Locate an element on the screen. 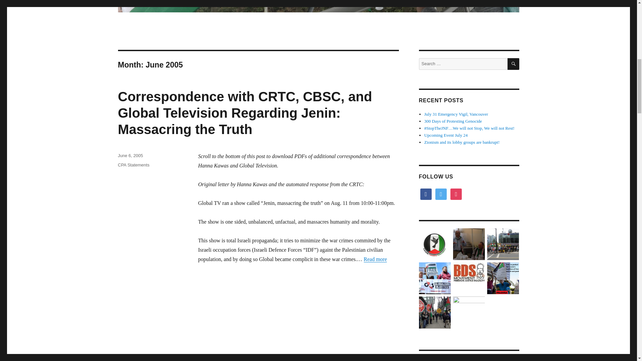 The height and width of the screenshot is (361, 642). June 6, 2005 is located at coordinates (130, 155).